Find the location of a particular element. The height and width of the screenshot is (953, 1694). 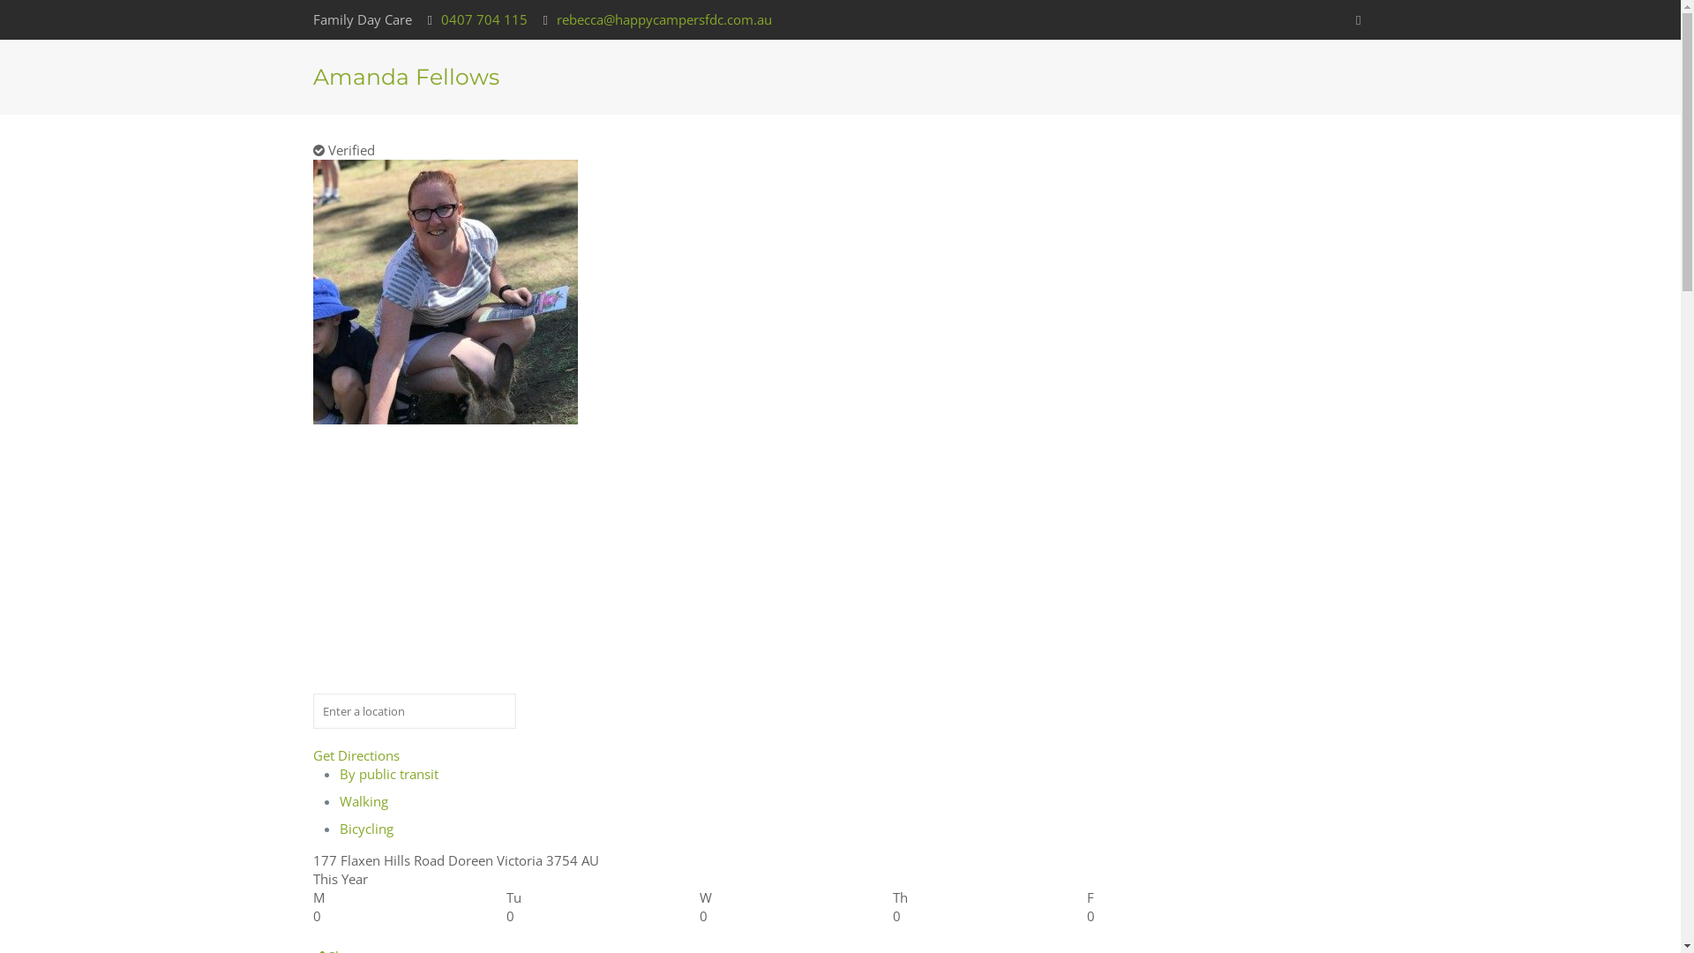

By public transit is located at coordinates (389, 774).